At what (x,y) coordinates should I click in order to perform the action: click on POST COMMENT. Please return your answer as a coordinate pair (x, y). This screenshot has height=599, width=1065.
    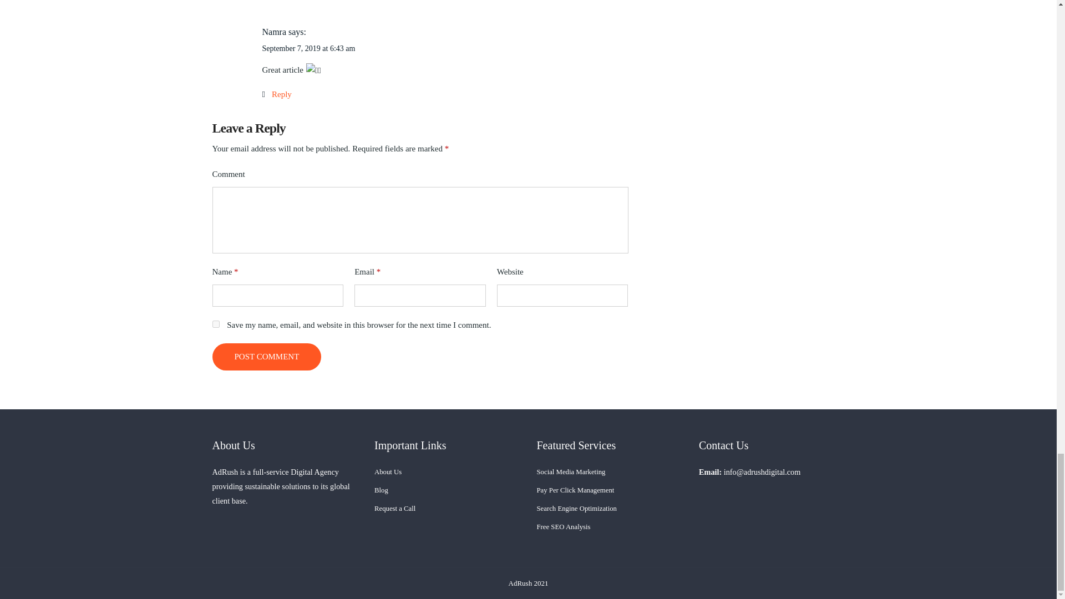
    Looking at the image, I should click on (266, 357).